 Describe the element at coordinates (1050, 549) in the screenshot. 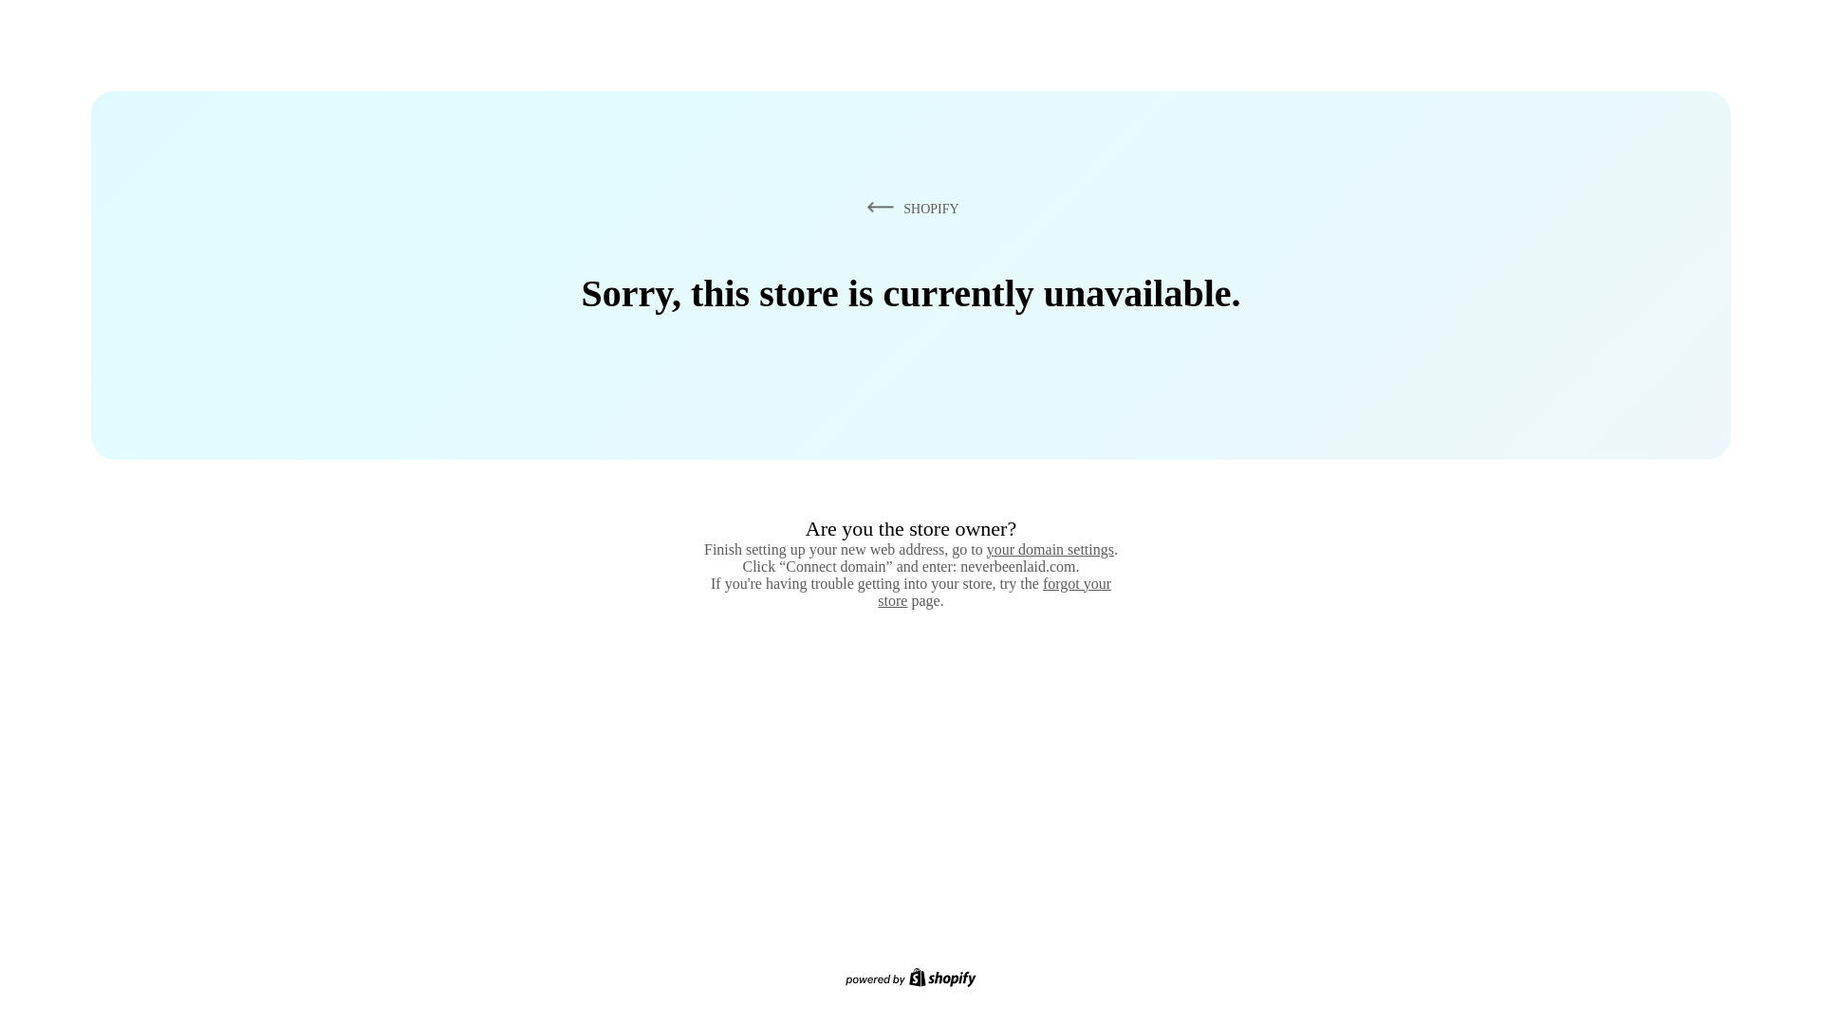

I see `your domain settings` at that location.